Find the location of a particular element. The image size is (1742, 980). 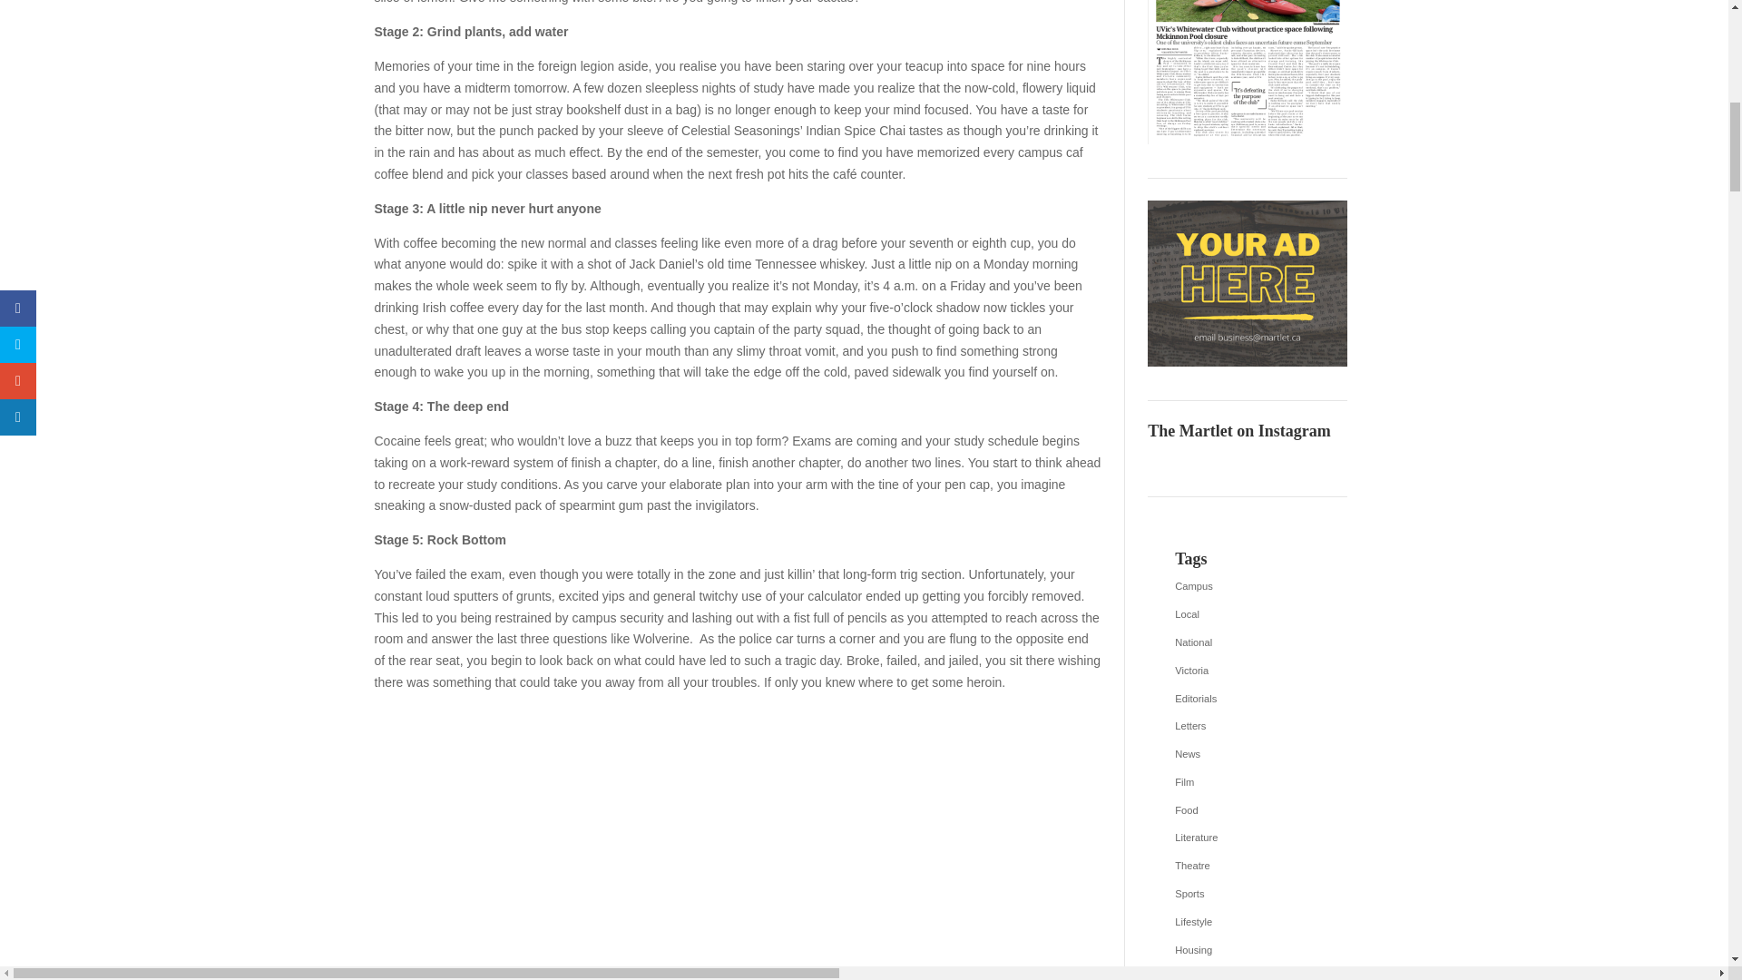

National is located at coordinates (1247, 642).